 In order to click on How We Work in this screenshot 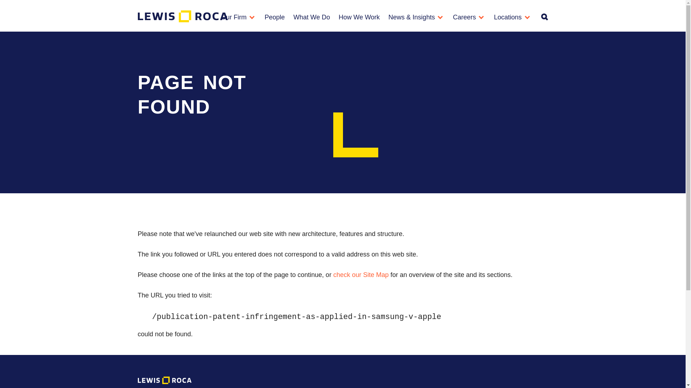, I will do `click(359, 21)`.